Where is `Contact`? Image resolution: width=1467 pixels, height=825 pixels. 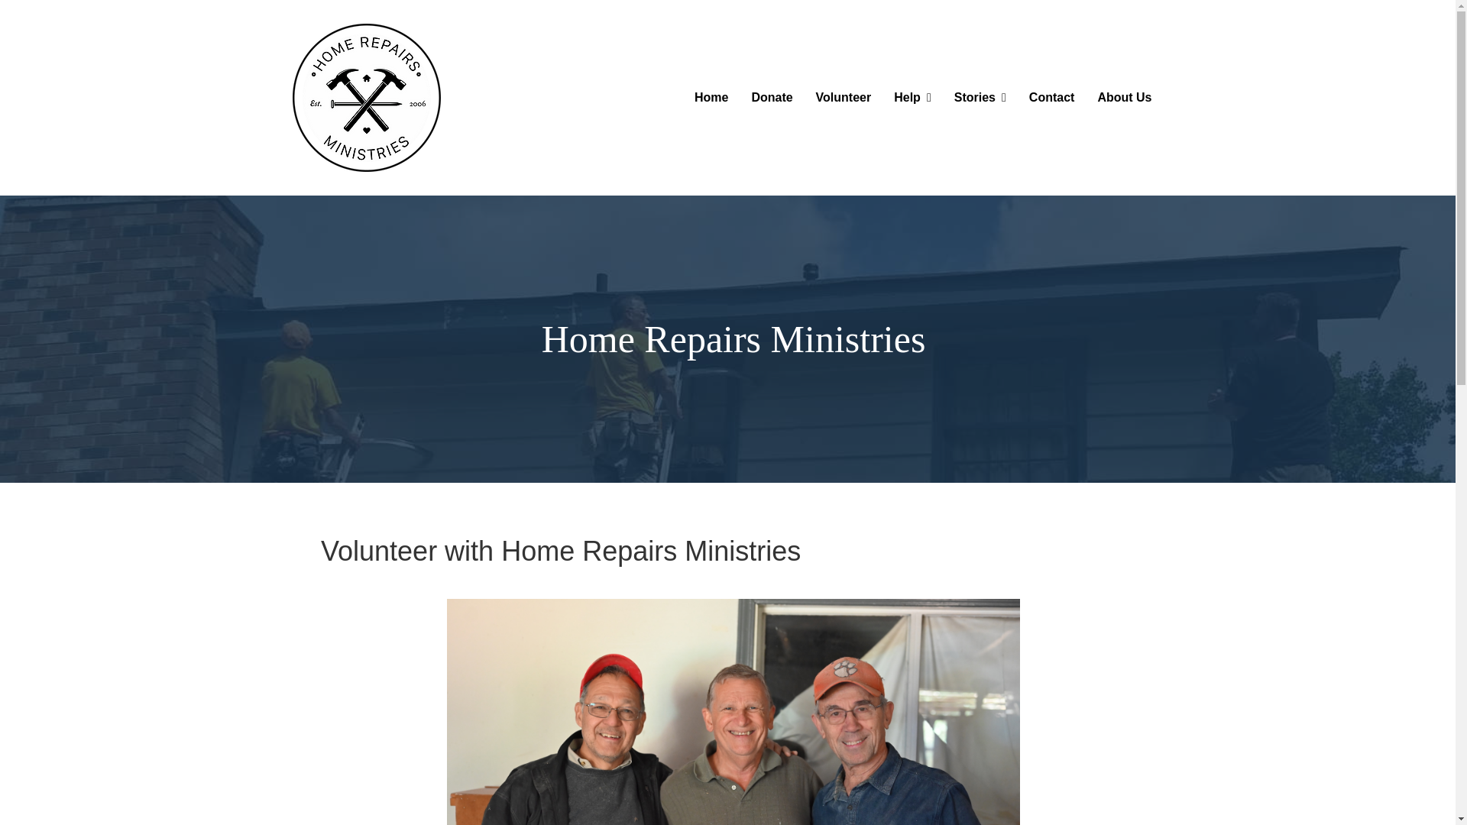 Contact is located at coordinates (1052, 98).